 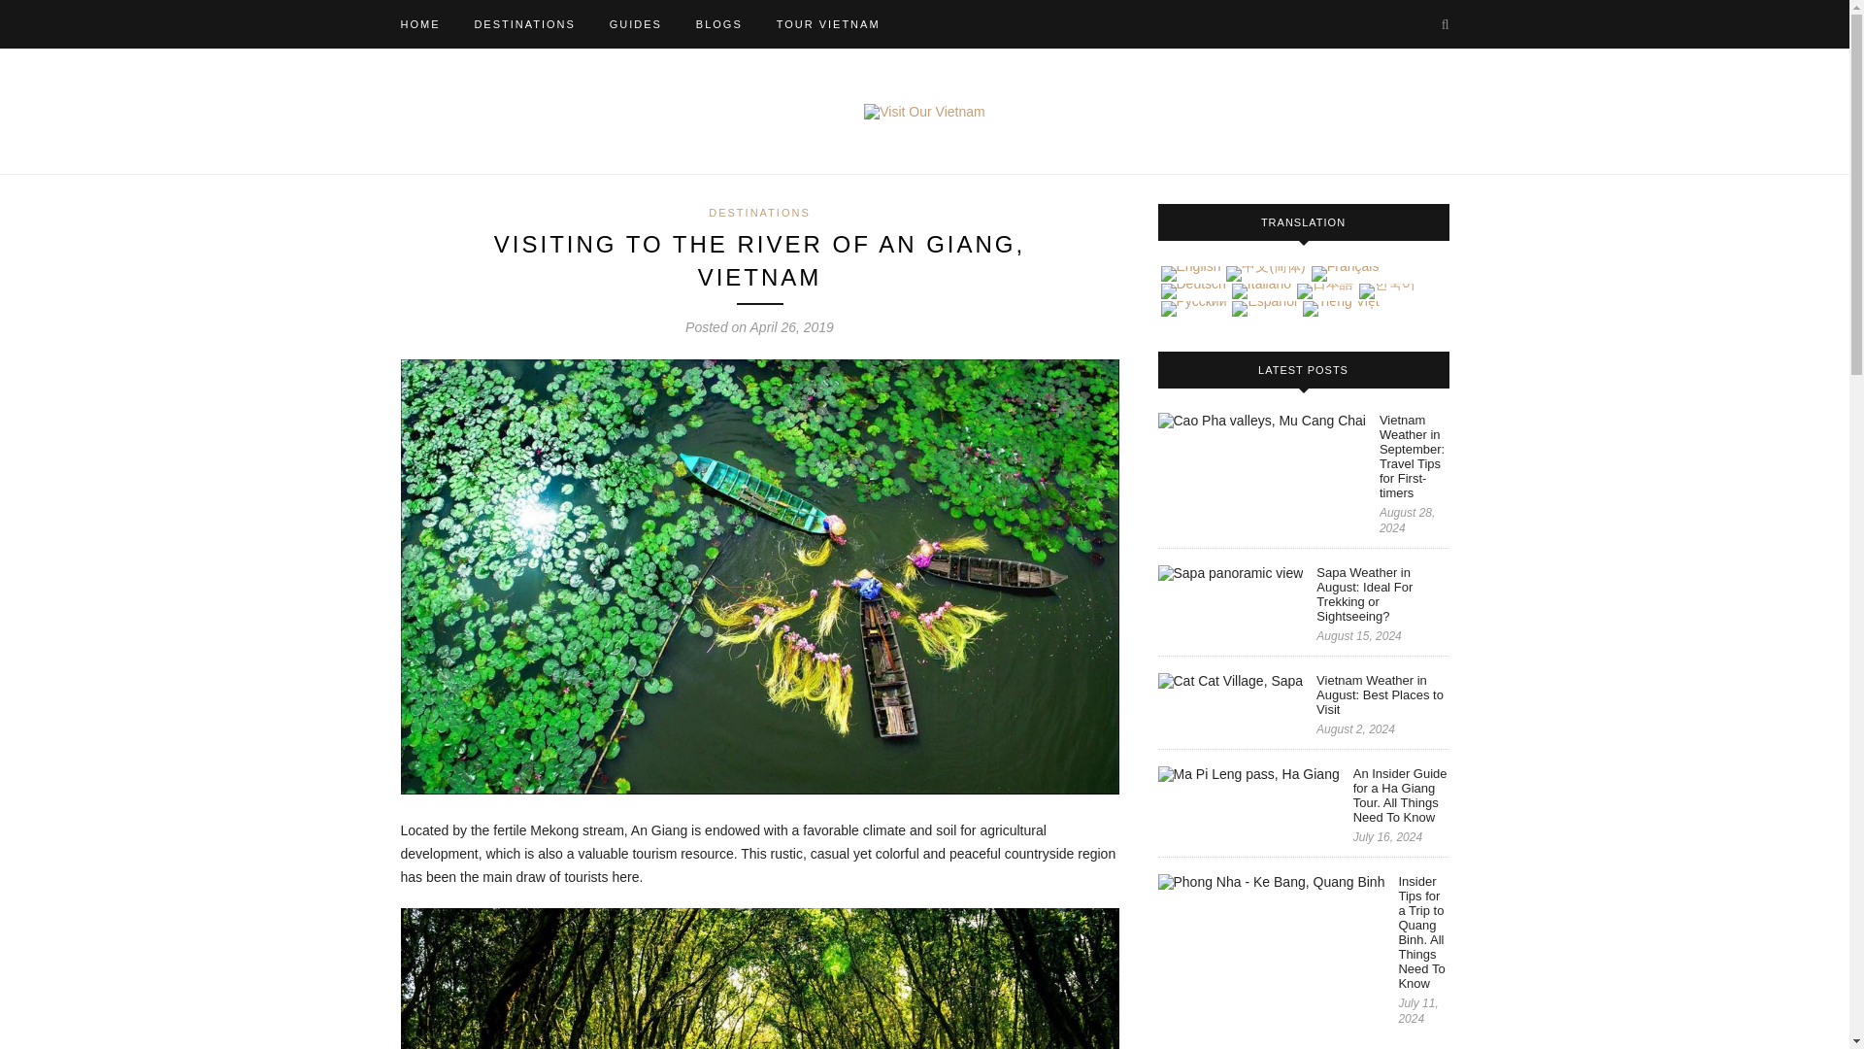 What do you see at coordinates (523, 23) in the screenshot?
I see `DESTINATIONS` at bounding box center [523, 23].